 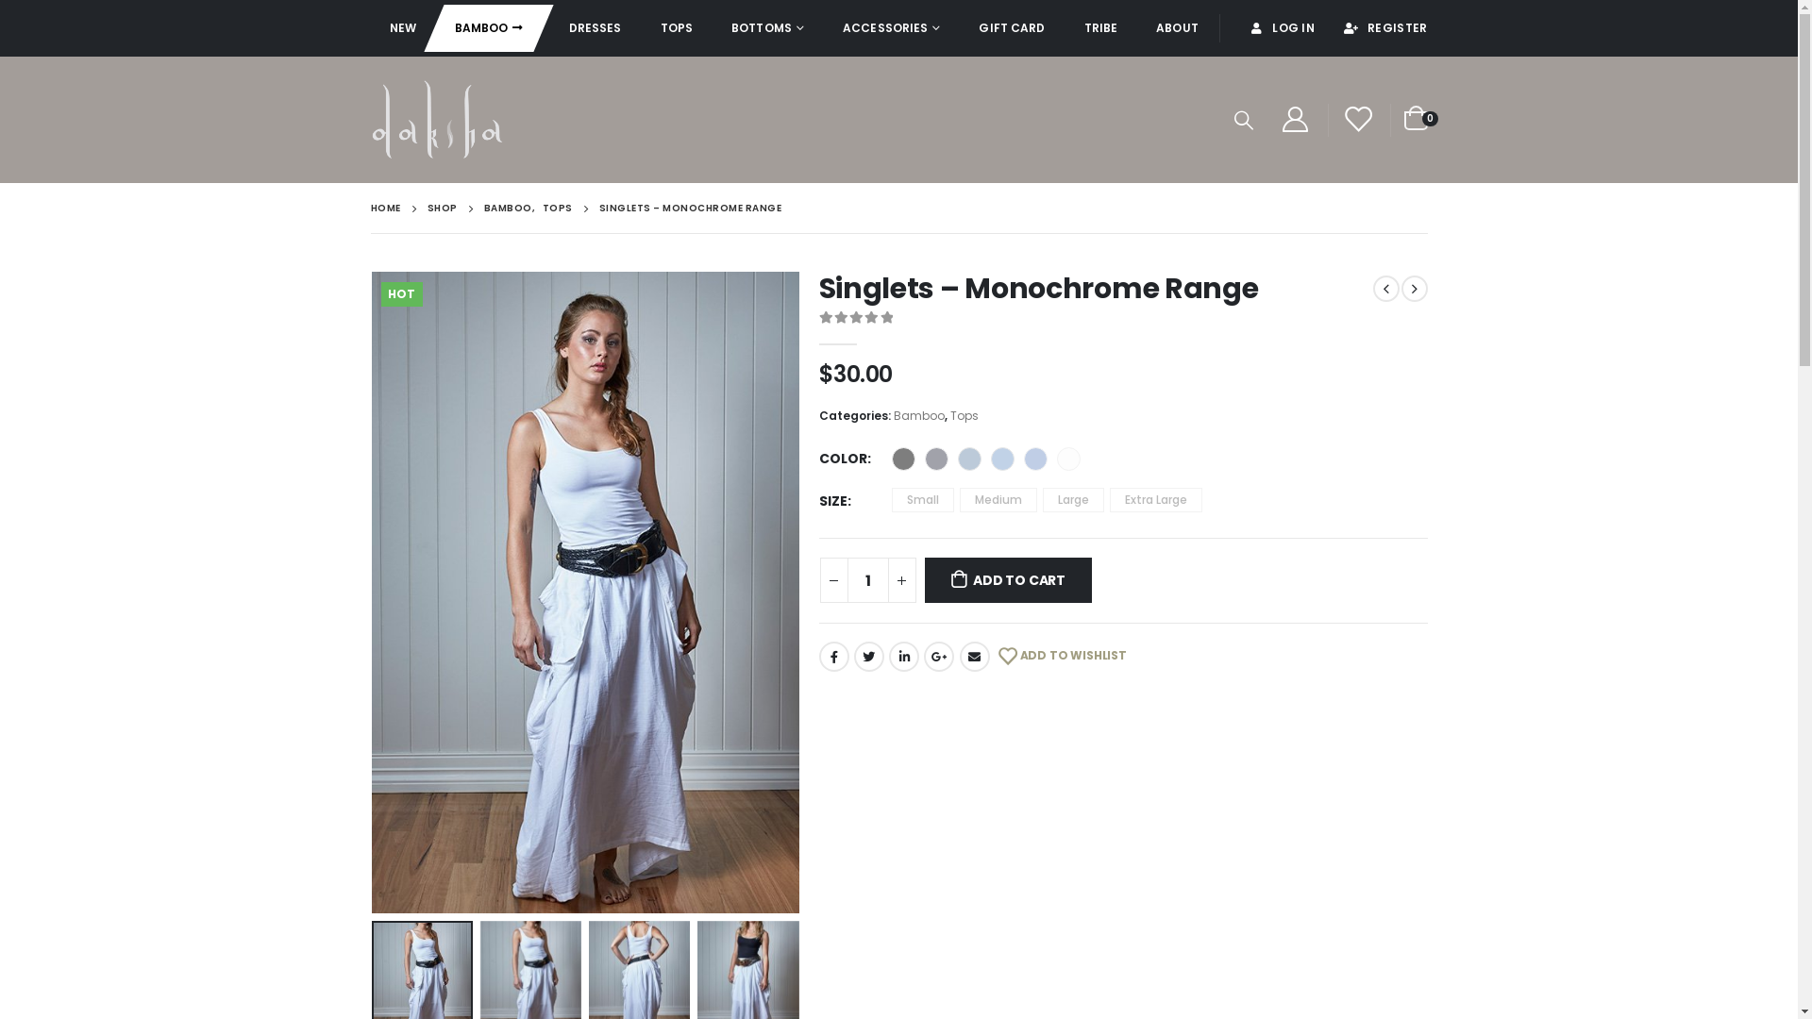 What do you see at coordinates (489, 28) in the screenshot?
I see `BAMBOO` at bounding box center [489, 28].